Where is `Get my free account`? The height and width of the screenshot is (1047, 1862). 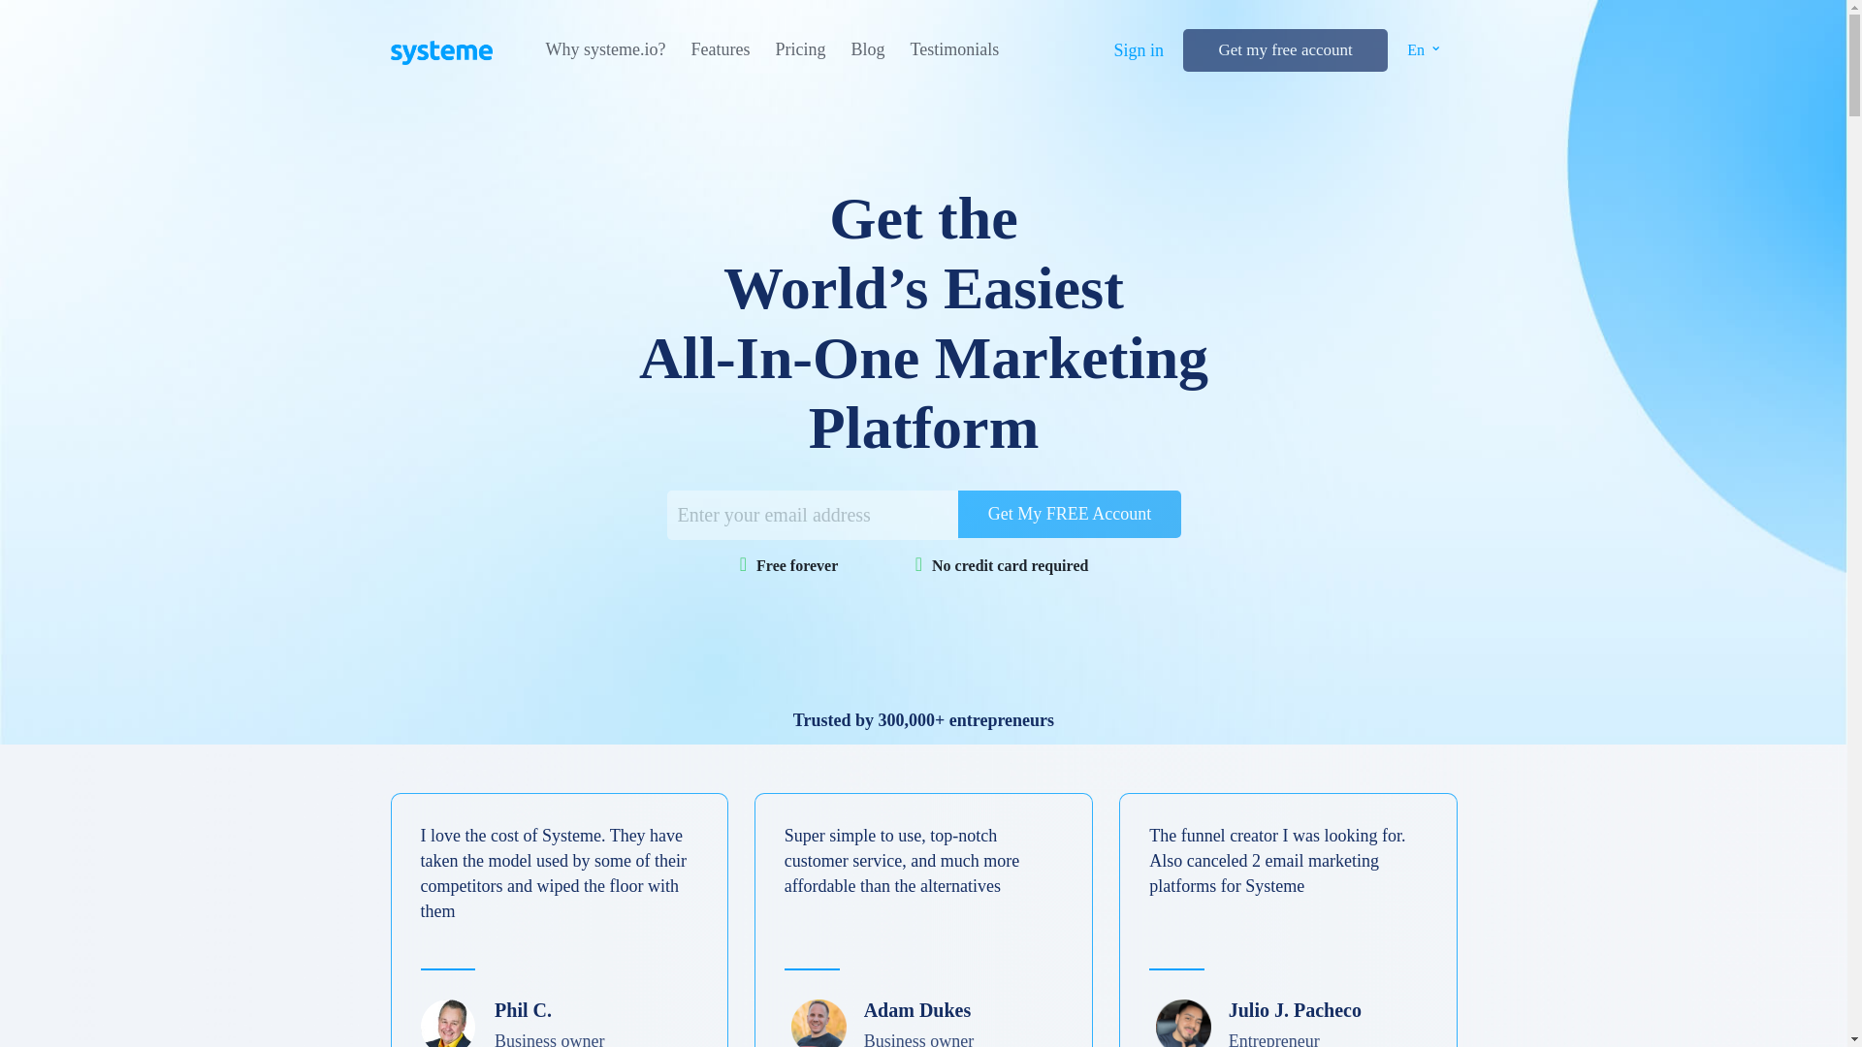 Get my free account is located at coordinates (1284, 50).